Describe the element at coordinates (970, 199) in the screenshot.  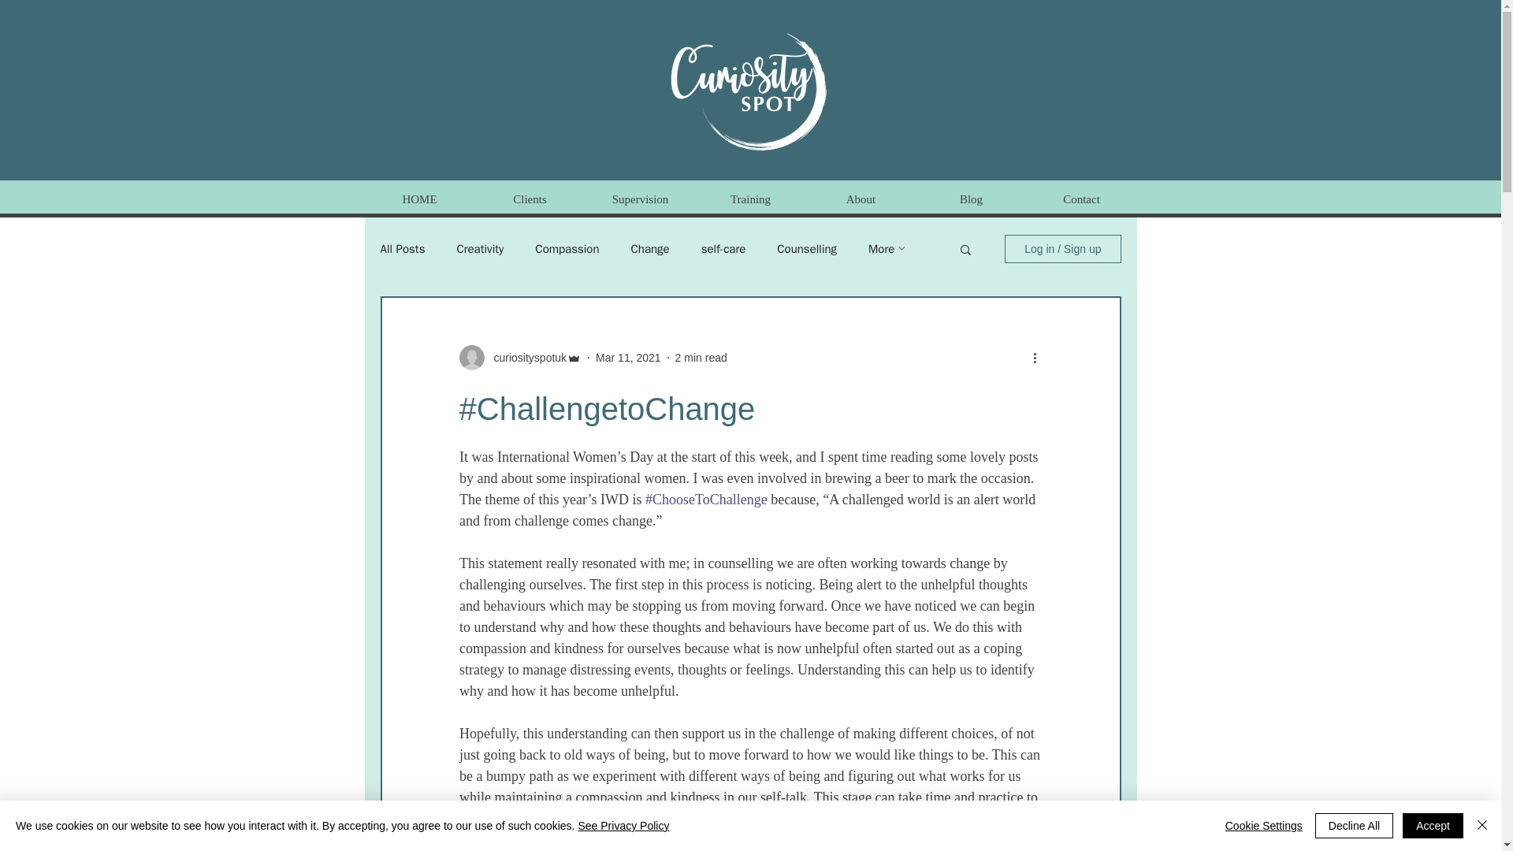
I see `Blog` at that location.